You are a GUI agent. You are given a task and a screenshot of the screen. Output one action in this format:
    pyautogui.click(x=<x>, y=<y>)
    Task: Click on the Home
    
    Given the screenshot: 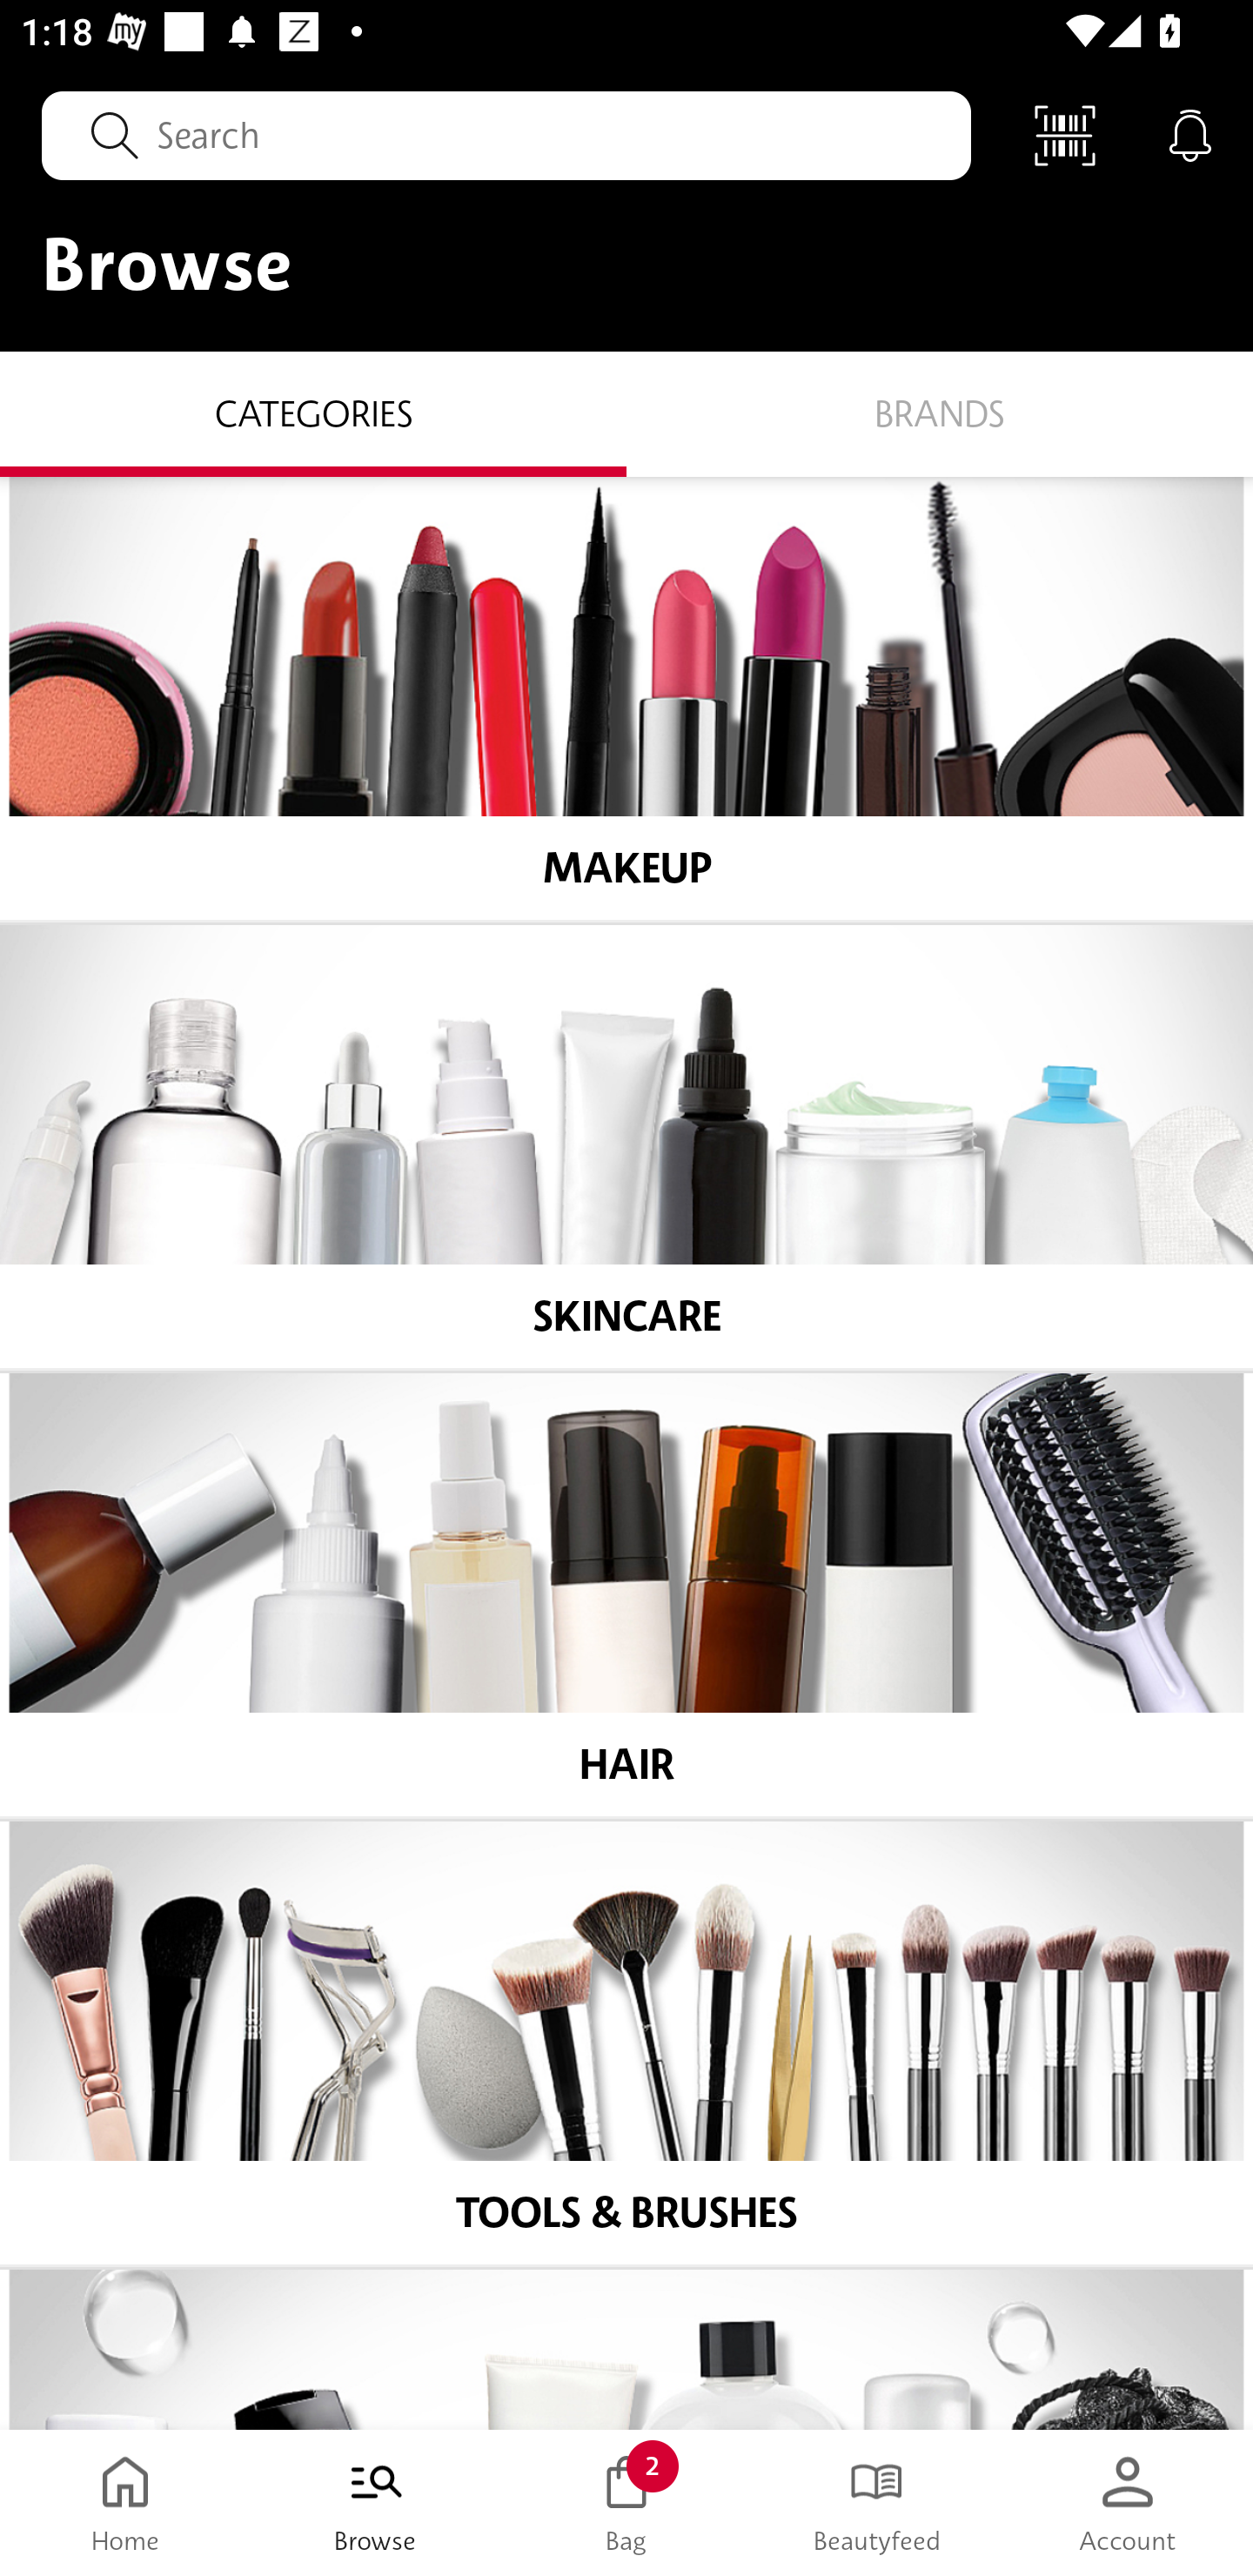 What is the action you would take?
    pyautogui.click(x=125, y=2503)
    